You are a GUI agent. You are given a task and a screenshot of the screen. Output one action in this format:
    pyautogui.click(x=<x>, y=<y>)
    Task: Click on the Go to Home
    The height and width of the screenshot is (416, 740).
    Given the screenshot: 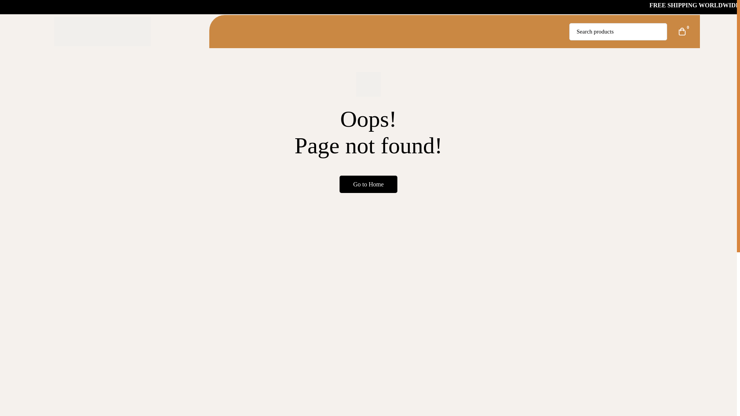 What is the action you would take?
    pyautogui.click(x=368, y=184)
    